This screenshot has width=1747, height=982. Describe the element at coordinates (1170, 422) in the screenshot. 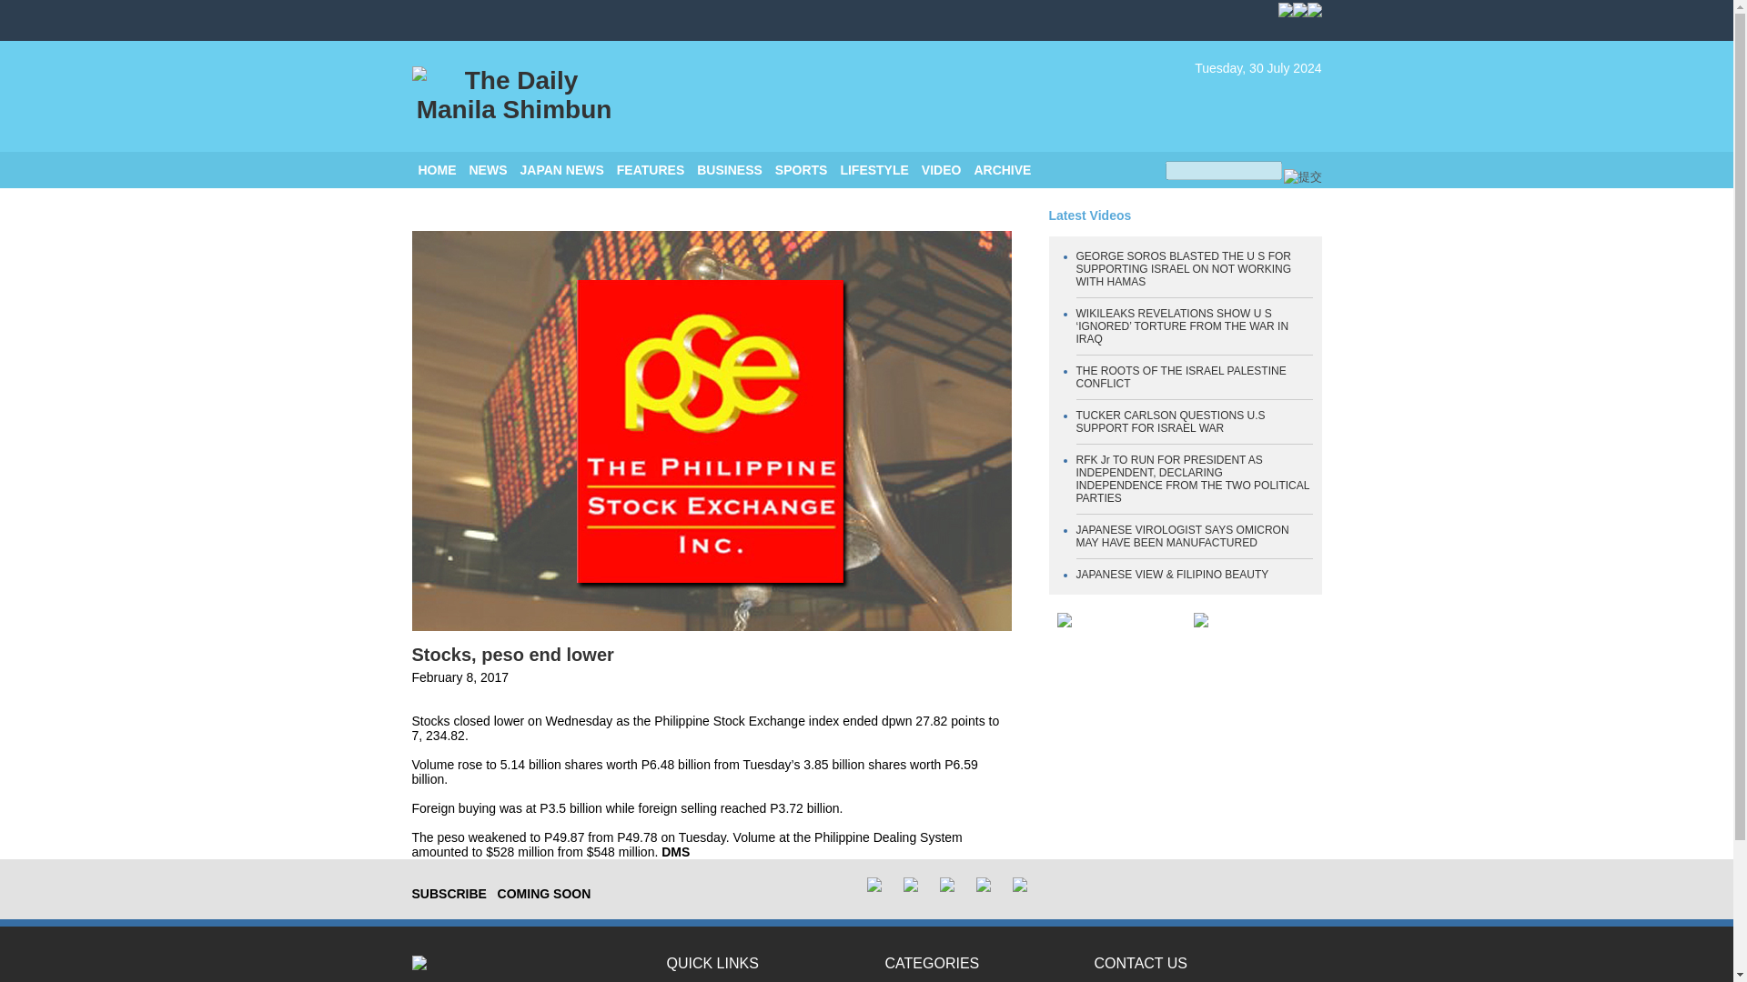

I see `TUCKER CARLSON QUESTIONS U.S SUPPORT FOR ISRAEL WAR` at that location.